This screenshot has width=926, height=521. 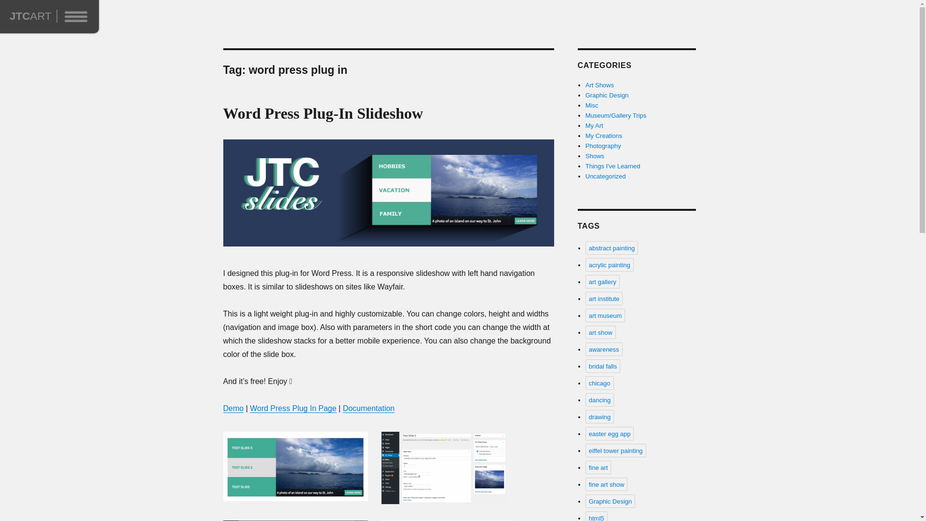 What do you see at coordinates (607, 96) in the screenshot?
I see `Graphic Design` at bounding box center [607, 96].